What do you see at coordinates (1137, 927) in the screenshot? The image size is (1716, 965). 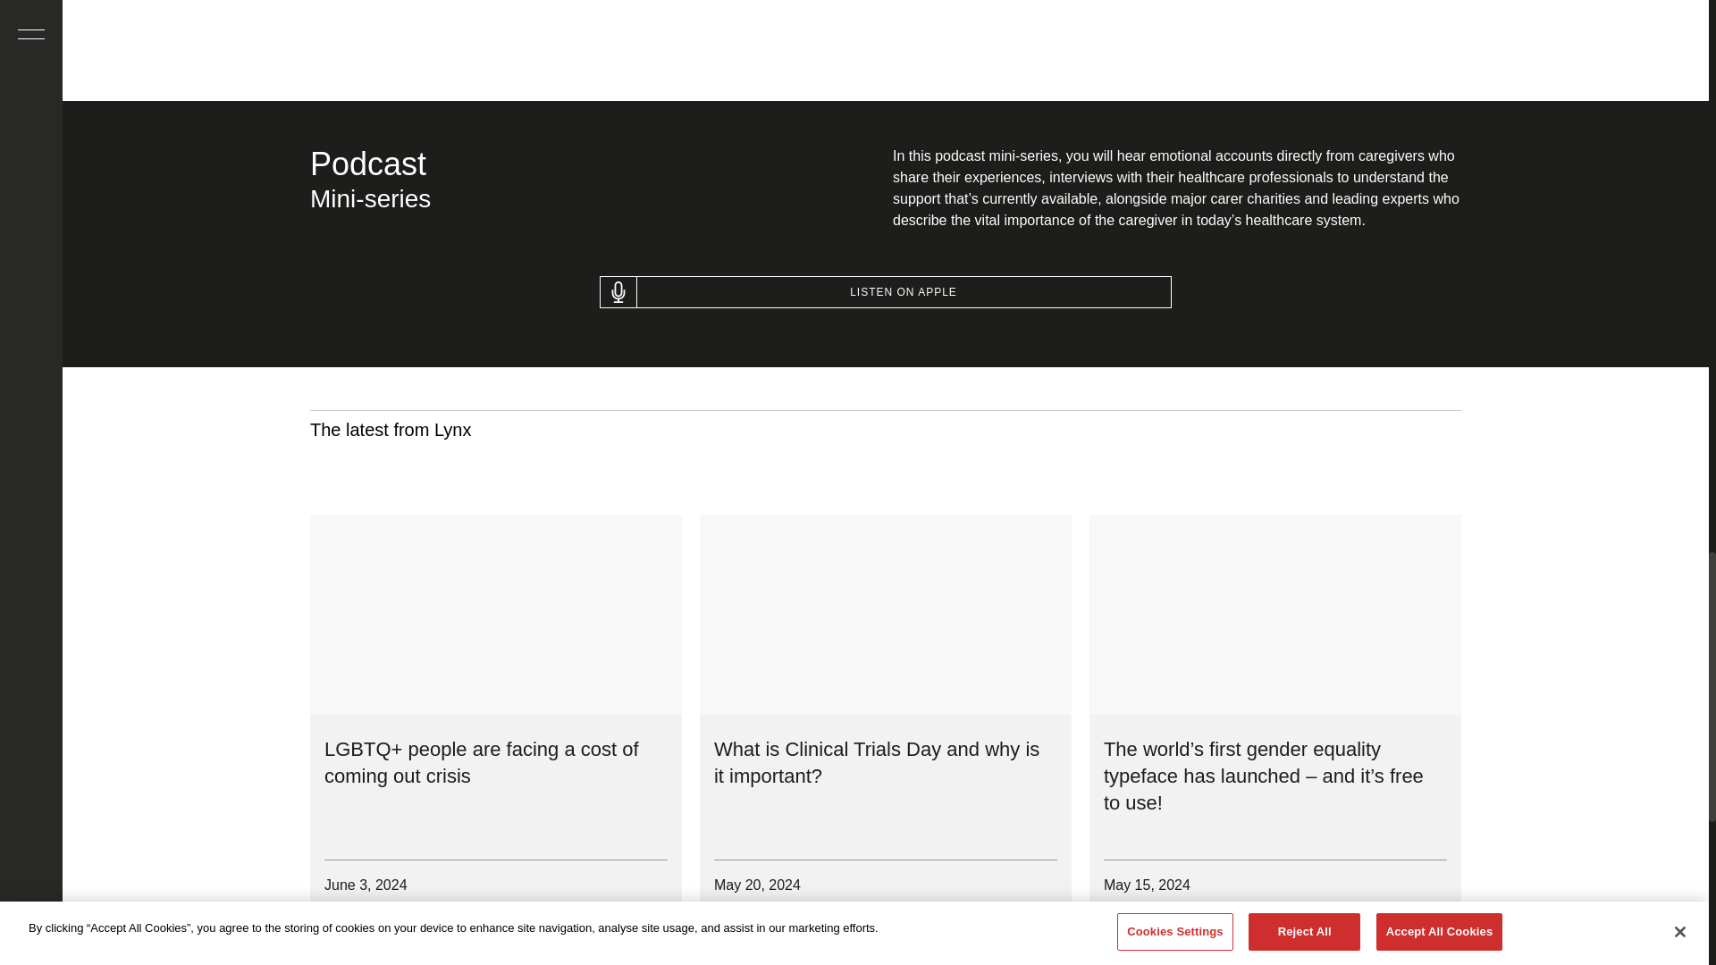 I see `News` at bounding box center [1137, 927].